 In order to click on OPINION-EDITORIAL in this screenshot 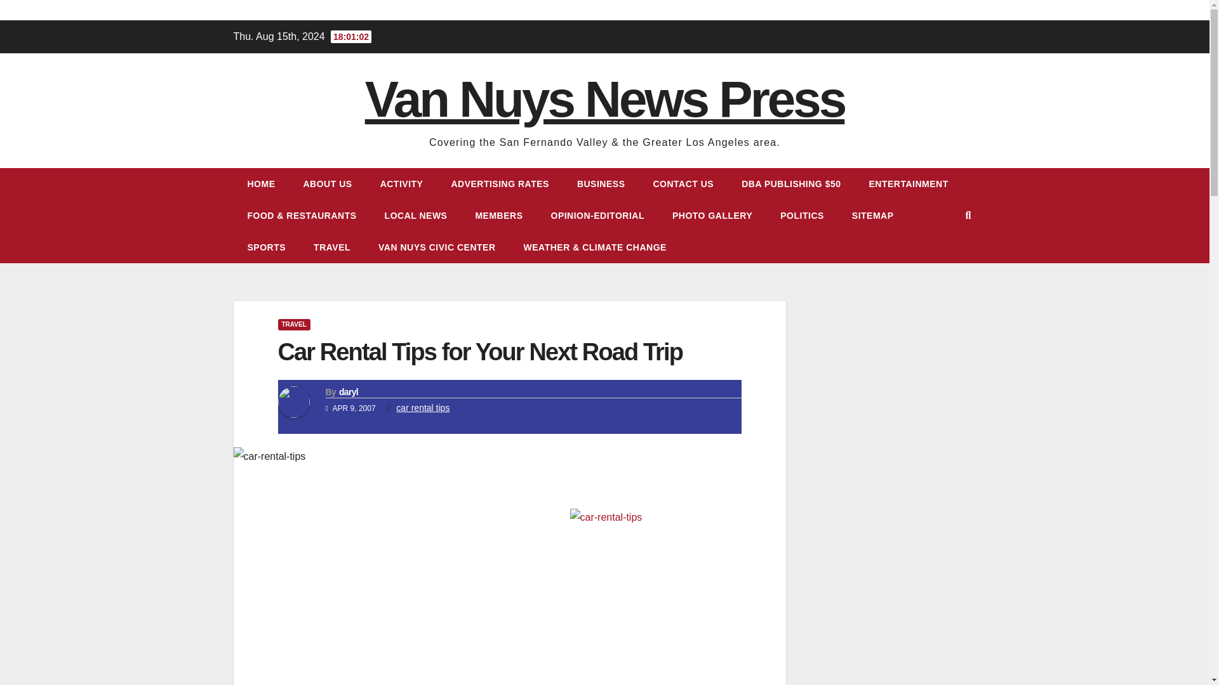, I will do `click(597, 216)`.